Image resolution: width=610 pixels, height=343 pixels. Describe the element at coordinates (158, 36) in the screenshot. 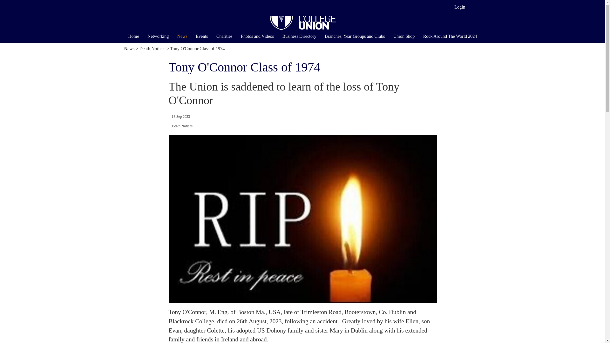

I see `Networking` at that location.